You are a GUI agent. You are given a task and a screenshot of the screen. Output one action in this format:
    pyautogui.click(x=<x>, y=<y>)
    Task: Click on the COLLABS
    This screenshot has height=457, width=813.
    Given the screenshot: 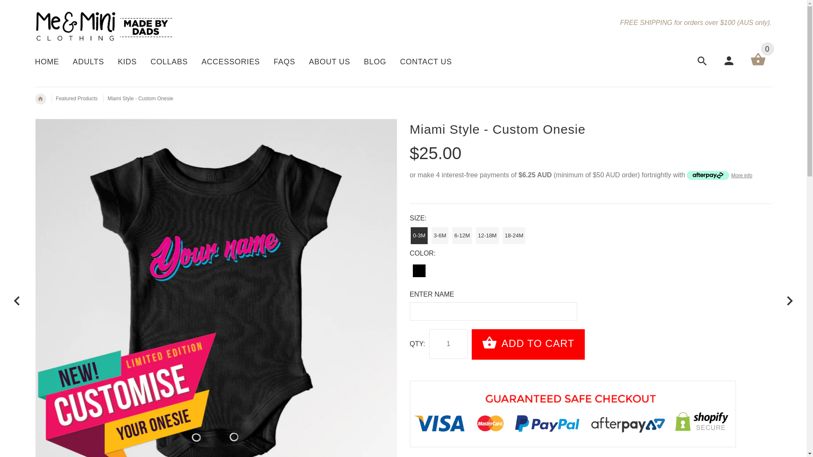 What is the action you would take?
    pyautogui.click(x=169, y=63)
    